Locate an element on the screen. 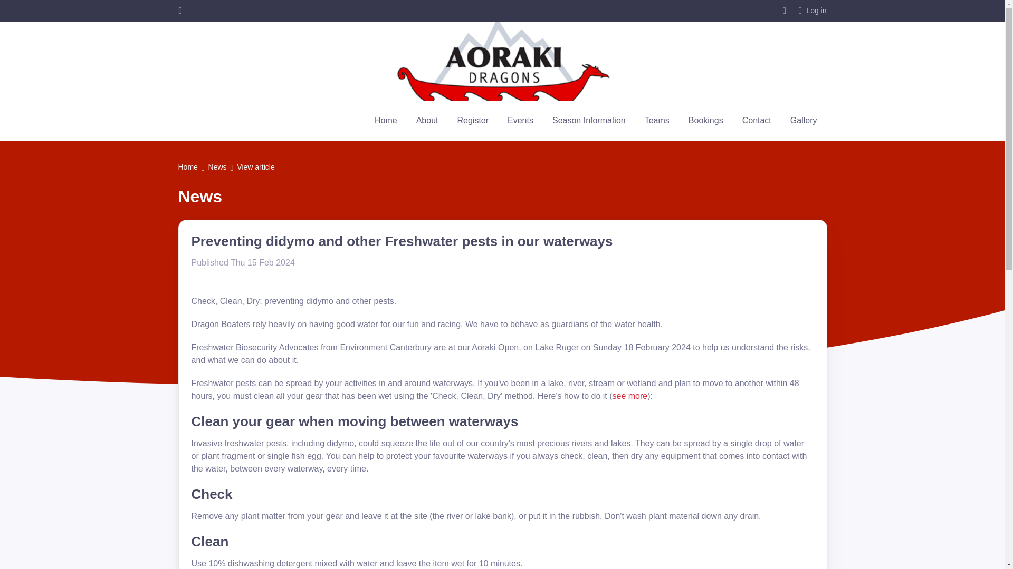 Image resolution: width=1013 pixels, height=569 pixels. Season Information is located at coordinates (589, 120).